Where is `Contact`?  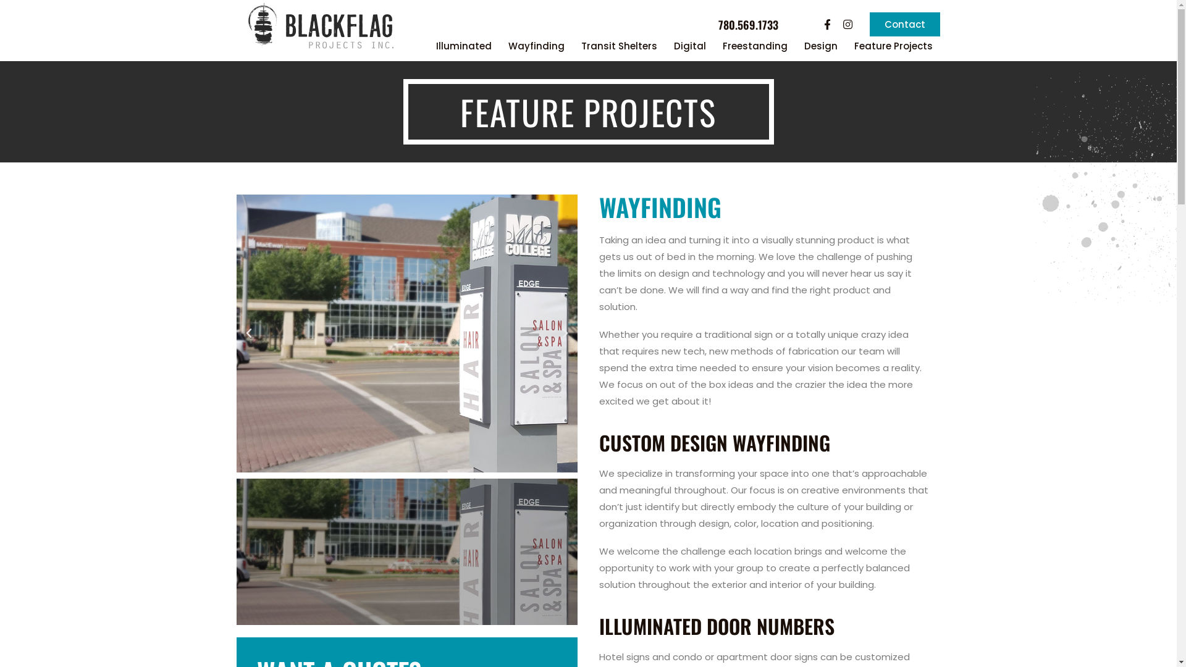
Contact is located at coordinates (905, 25).